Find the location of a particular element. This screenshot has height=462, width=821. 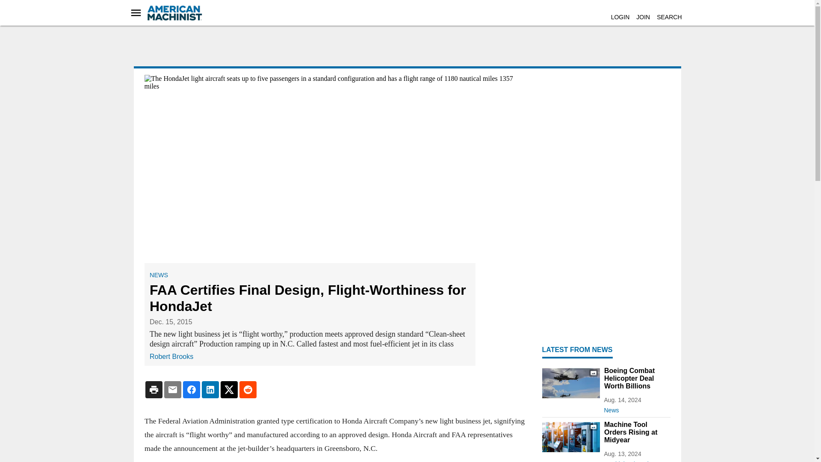

LOGIN is located at coordinates (620, 17).